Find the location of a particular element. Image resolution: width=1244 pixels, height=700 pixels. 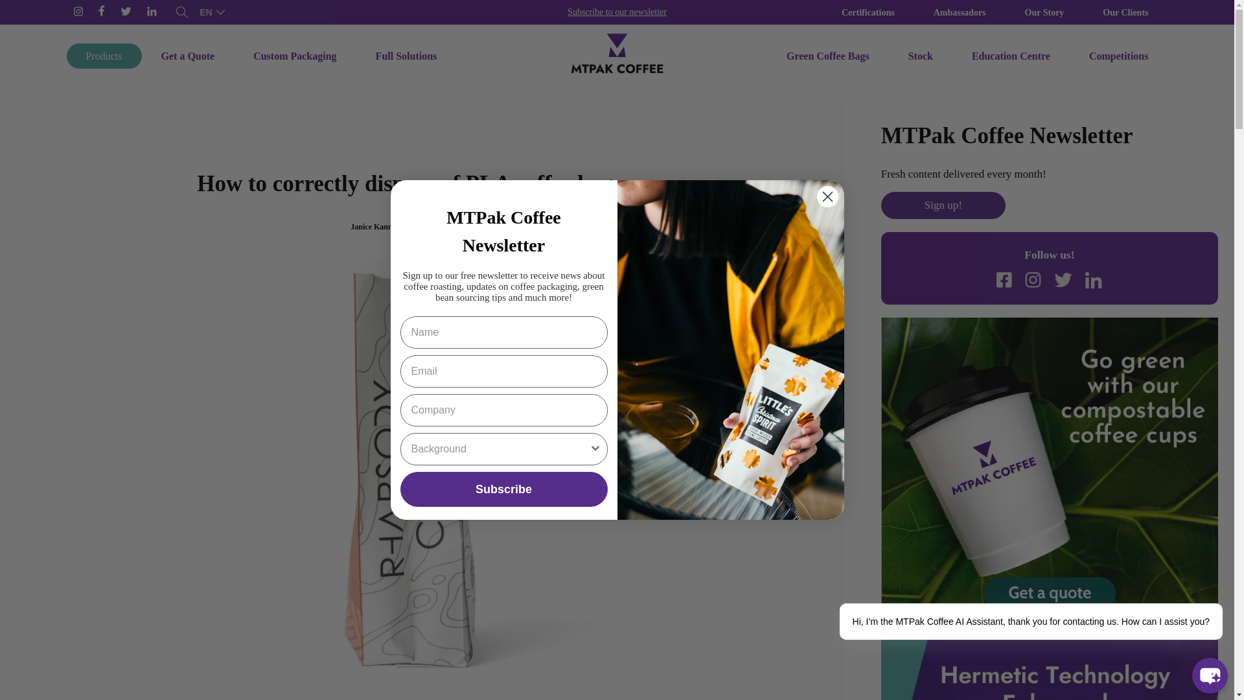

Education Centre is located at coordinates (1011, 56).